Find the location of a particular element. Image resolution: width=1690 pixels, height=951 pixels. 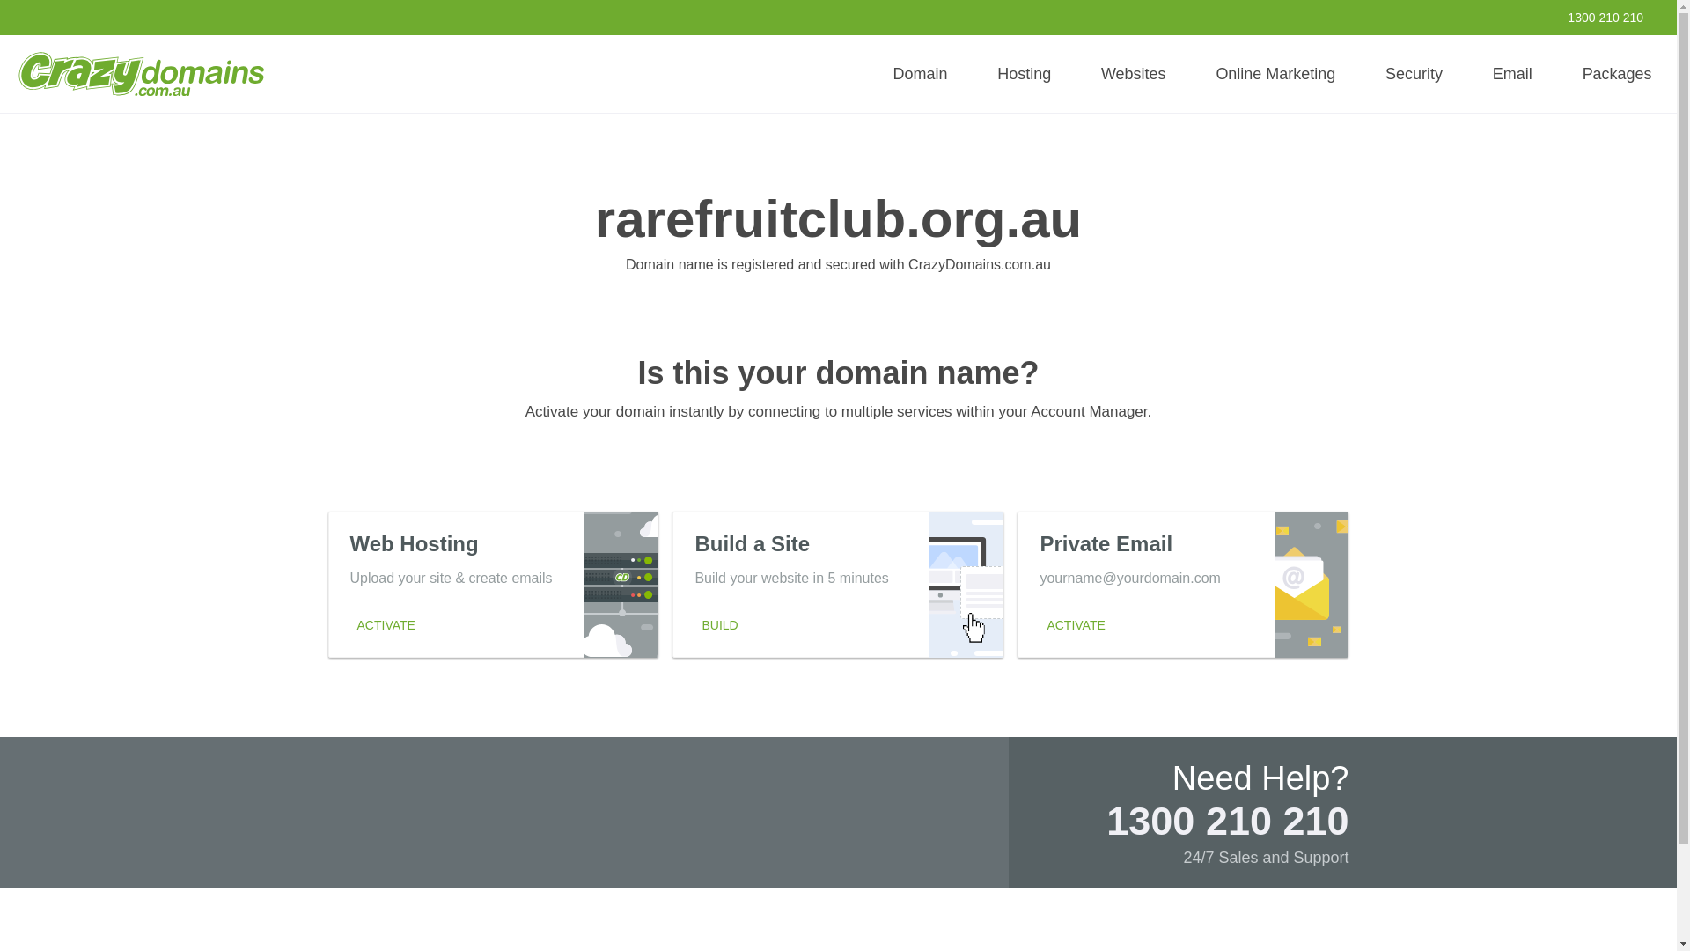

Websites is located at coordinates (1133, 74).